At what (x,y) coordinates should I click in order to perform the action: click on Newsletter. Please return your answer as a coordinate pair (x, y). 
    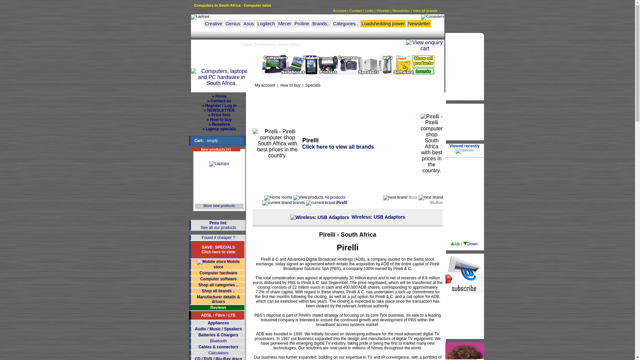
    Looking at the image, I should click on (401, 10).